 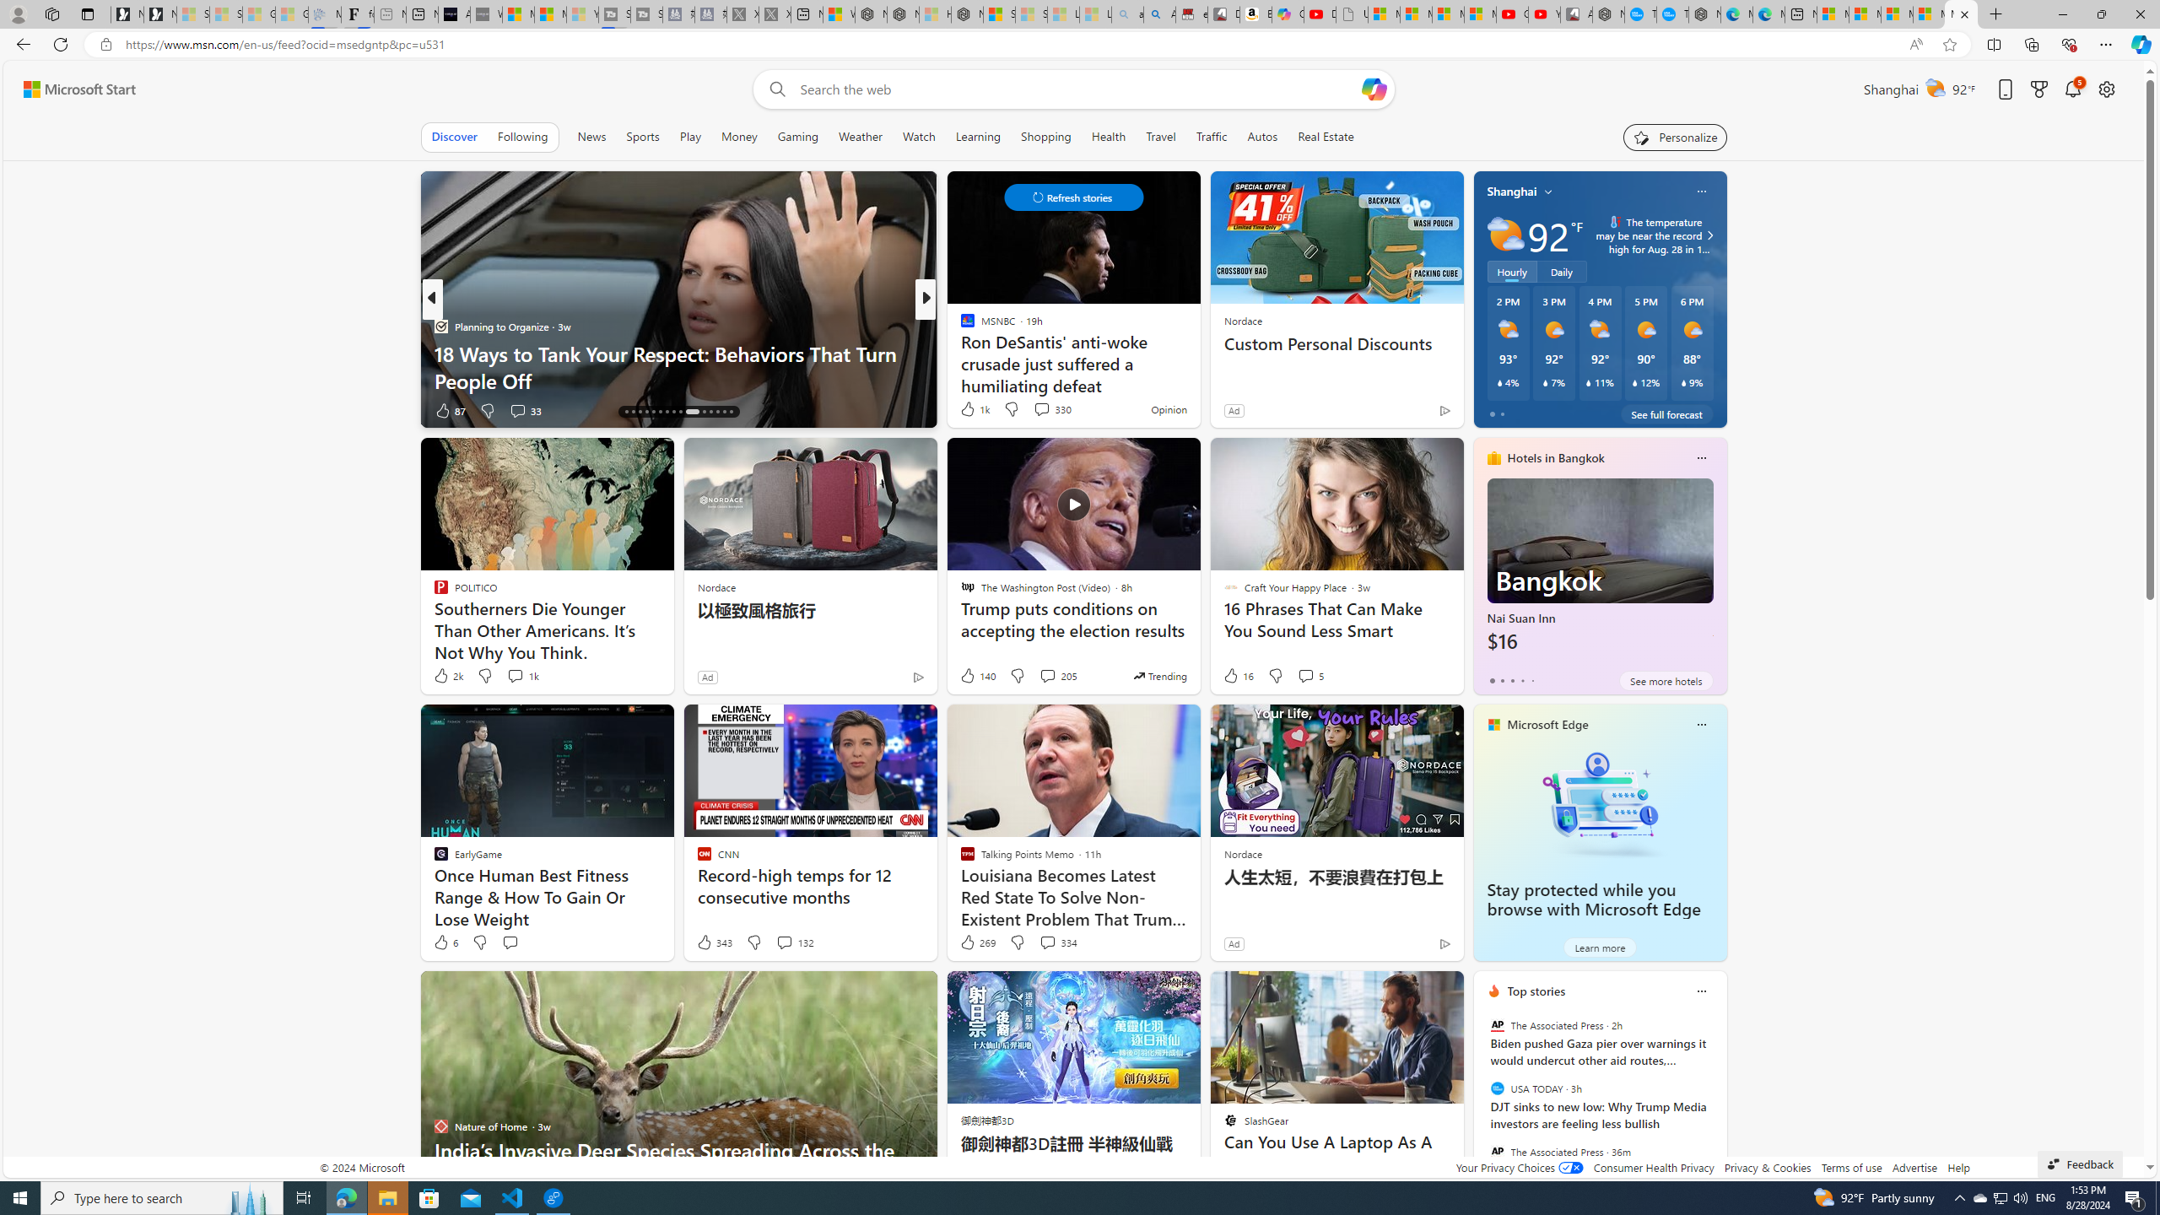 I want to click on AutomationID: tab-27, so click(x=710, y=412).